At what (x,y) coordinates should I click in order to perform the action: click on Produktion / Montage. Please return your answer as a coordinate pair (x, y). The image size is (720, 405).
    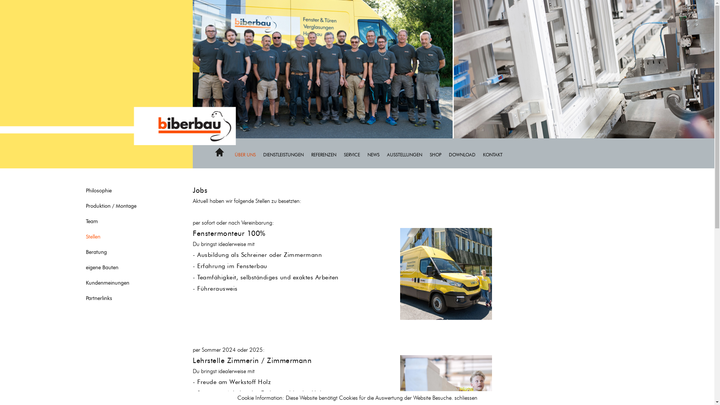
    Looking at the image, I should click on (120, 206).